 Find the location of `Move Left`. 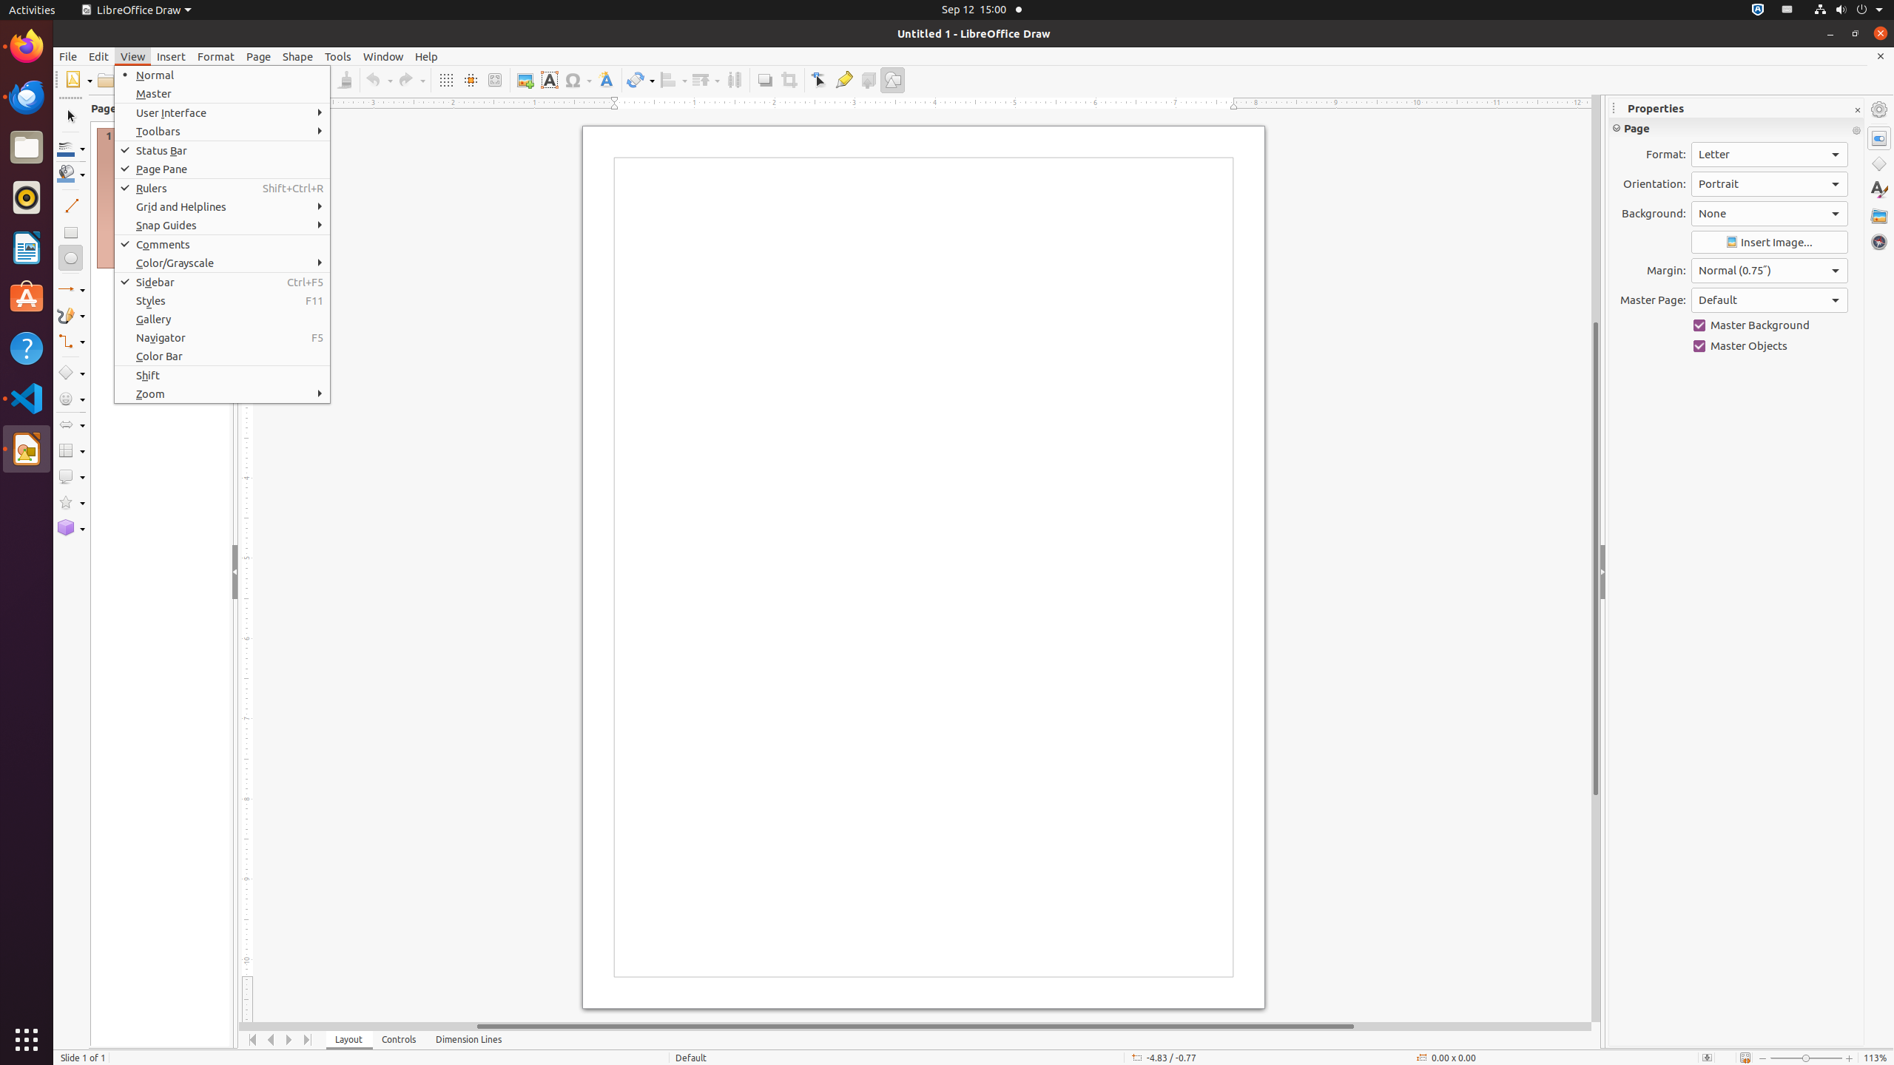

Move Left is located at coordinates (271, 1040).